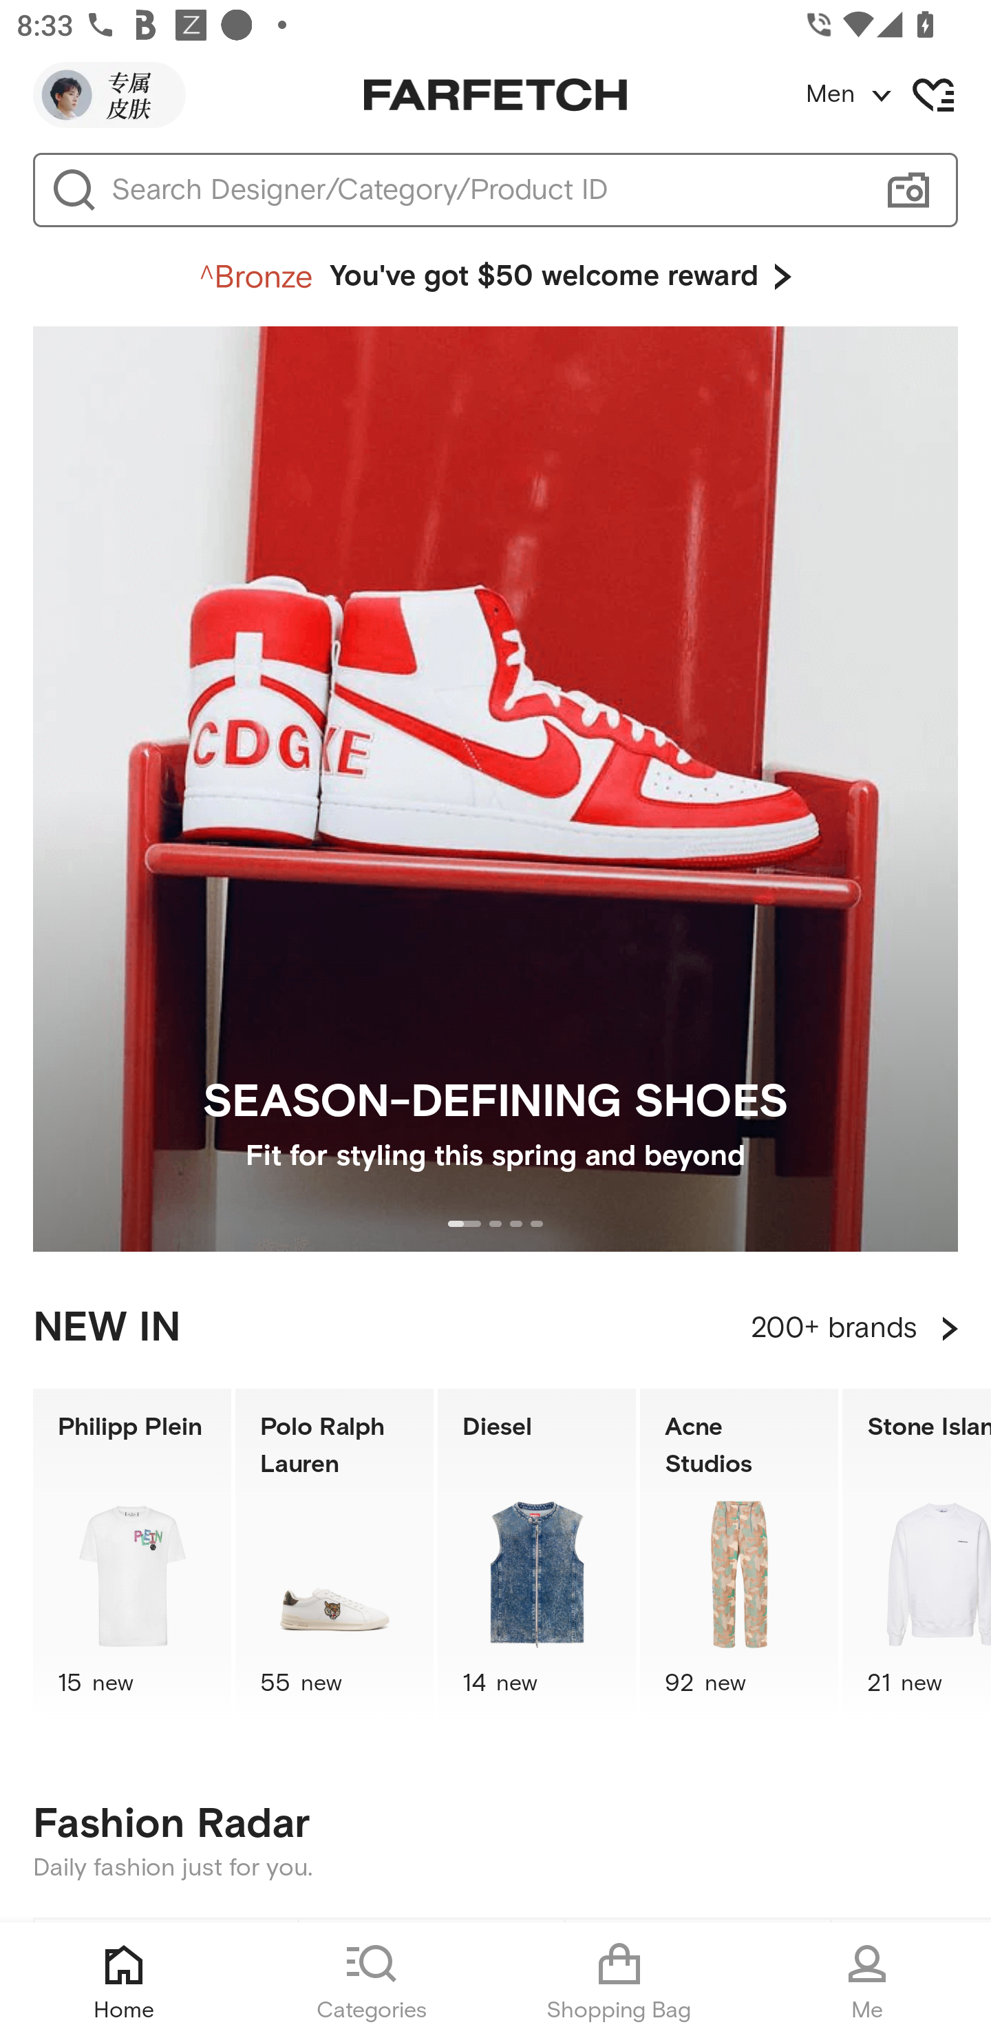 The height and width of the screenshot is (2038, 991). I want to click on NEW IN 200+ brands, so click(495, 1328).